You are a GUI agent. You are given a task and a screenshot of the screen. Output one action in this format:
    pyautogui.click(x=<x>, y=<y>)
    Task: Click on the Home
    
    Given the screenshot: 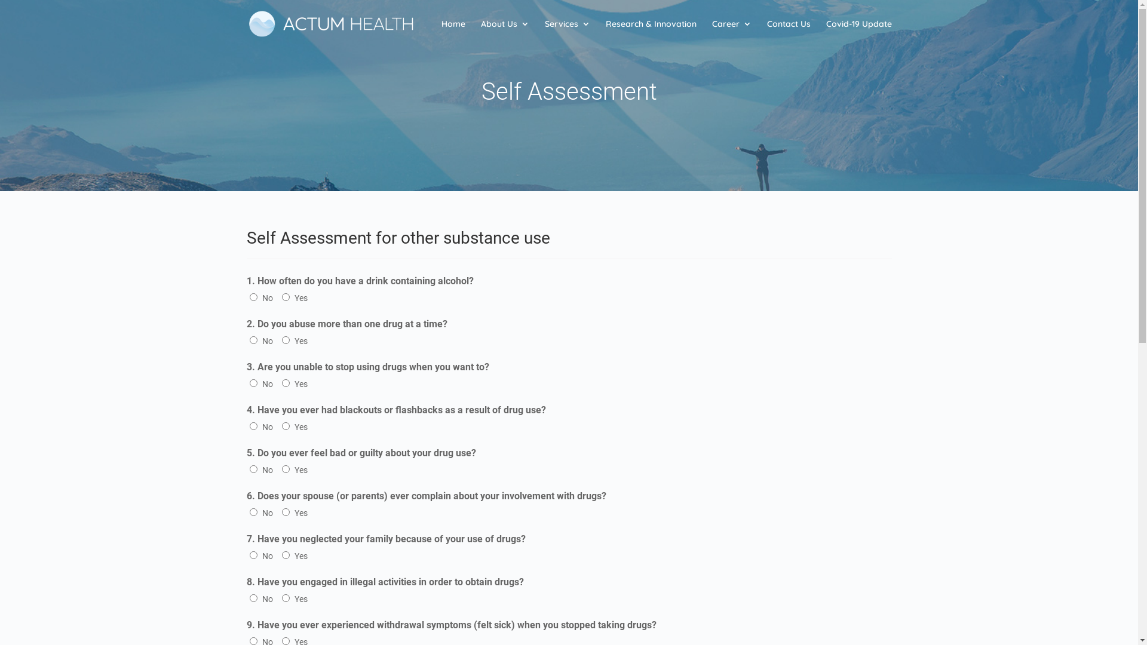 What is the action you would take?
    pyautogui.click(x=453, y=33)
    